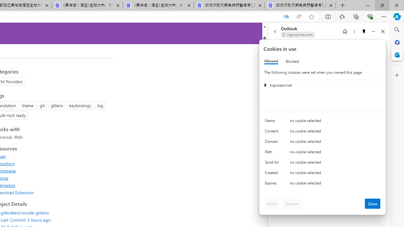 The width and height of the screenshot is (404, 227). What do you see at coordinates (271, 61) in the screenshot?
I see `Allowed` at bounding box center [271, 61].